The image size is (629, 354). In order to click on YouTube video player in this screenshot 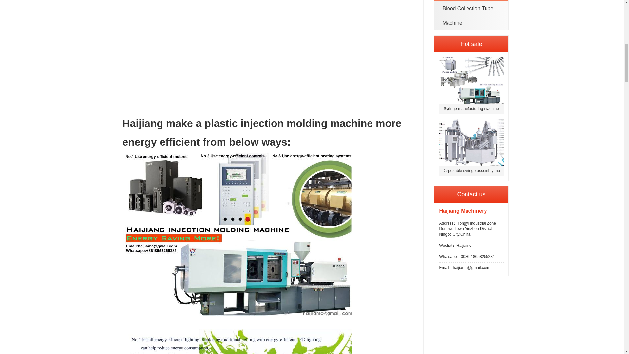, I will do `click(214, 52)`.